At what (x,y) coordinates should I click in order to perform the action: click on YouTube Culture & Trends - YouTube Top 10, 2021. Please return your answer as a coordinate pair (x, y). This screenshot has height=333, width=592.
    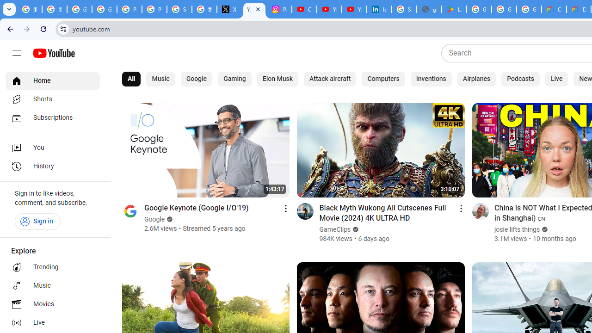
    Looking at the image, I should click on (354, 9).